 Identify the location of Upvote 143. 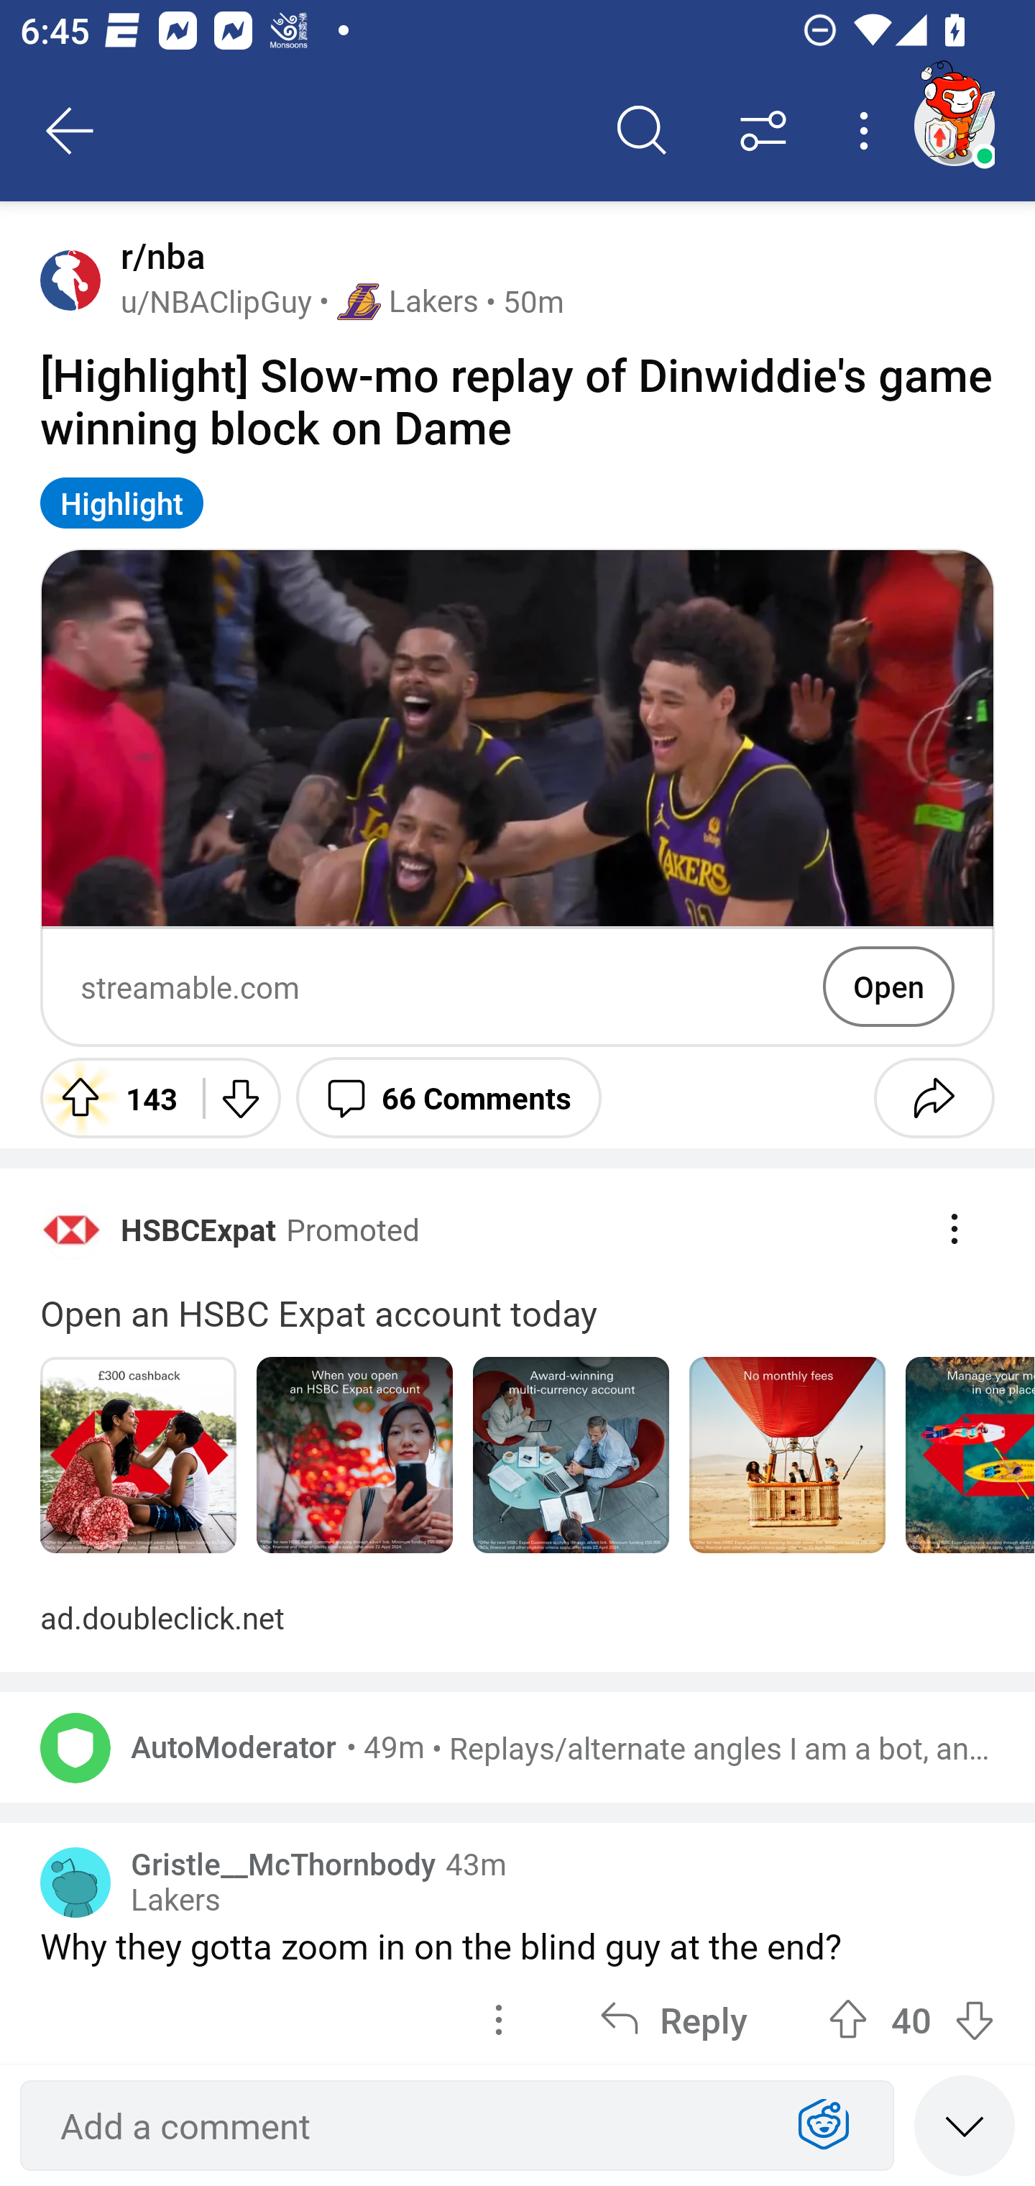
(111, 1097).